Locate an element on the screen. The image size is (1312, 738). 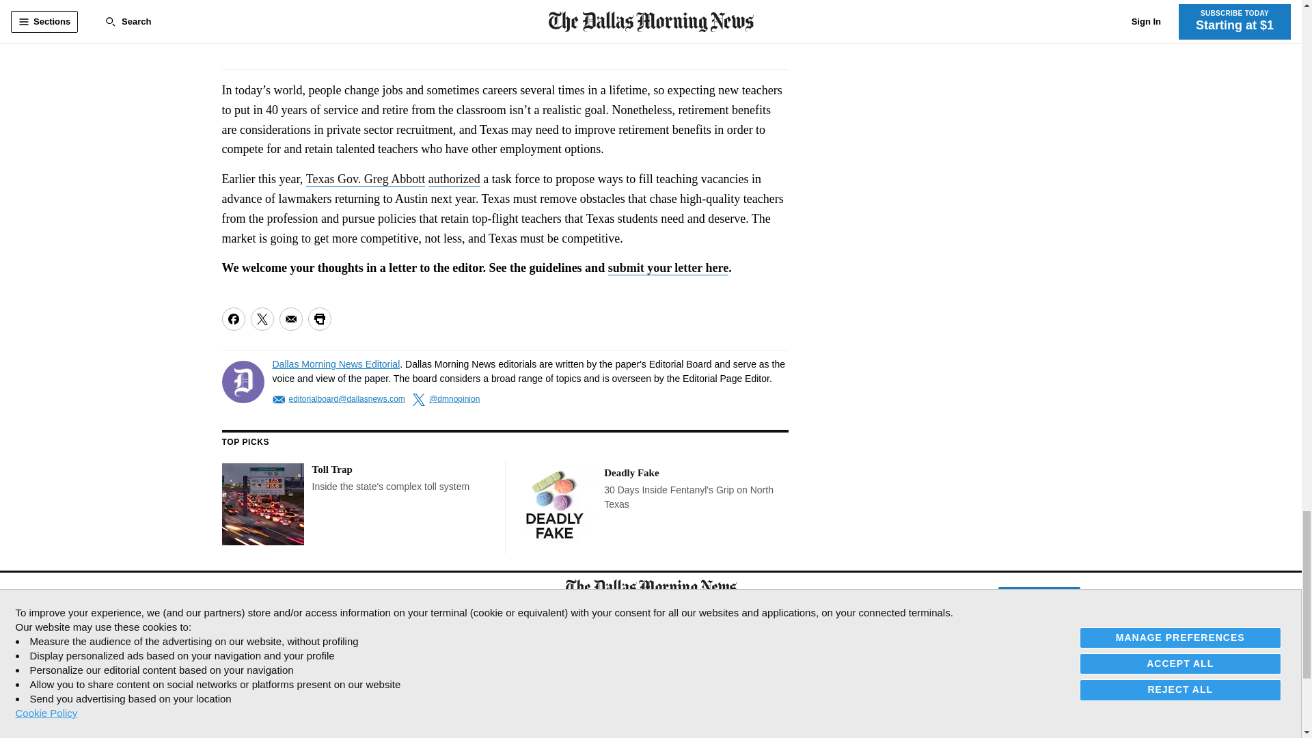
The Dallas Morning News on Twitter is located at coordinates (264, 597).